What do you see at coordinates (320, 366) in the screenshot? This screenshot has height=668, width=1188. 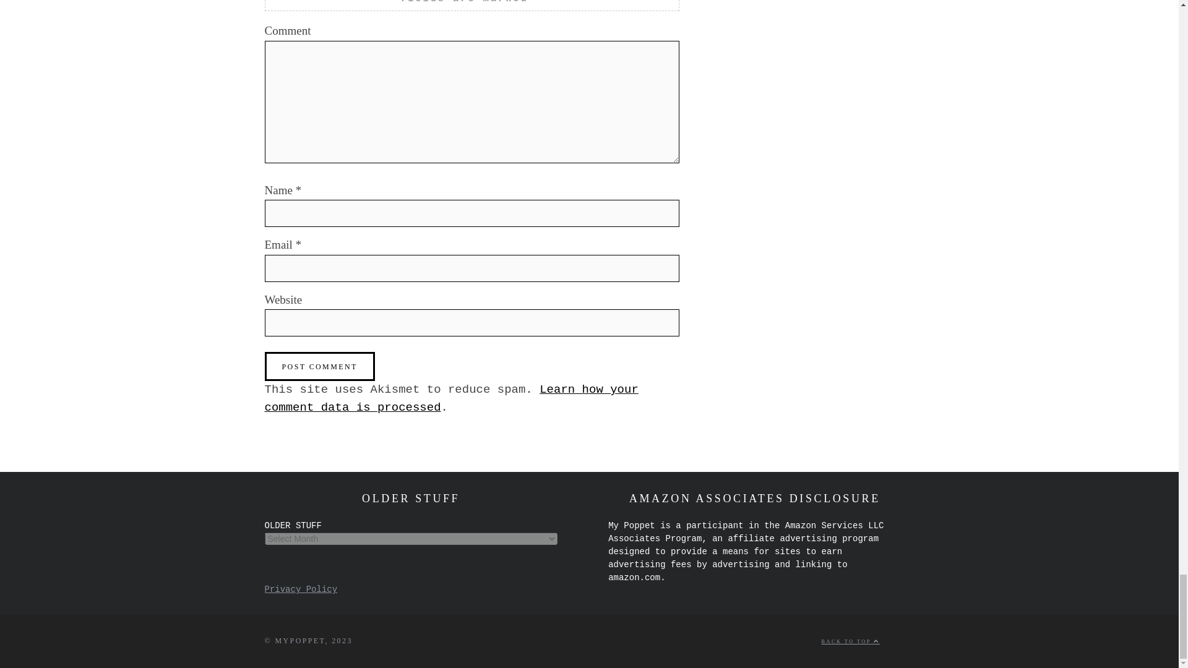 I see `Post Comment` at bounding box center [320, 366].